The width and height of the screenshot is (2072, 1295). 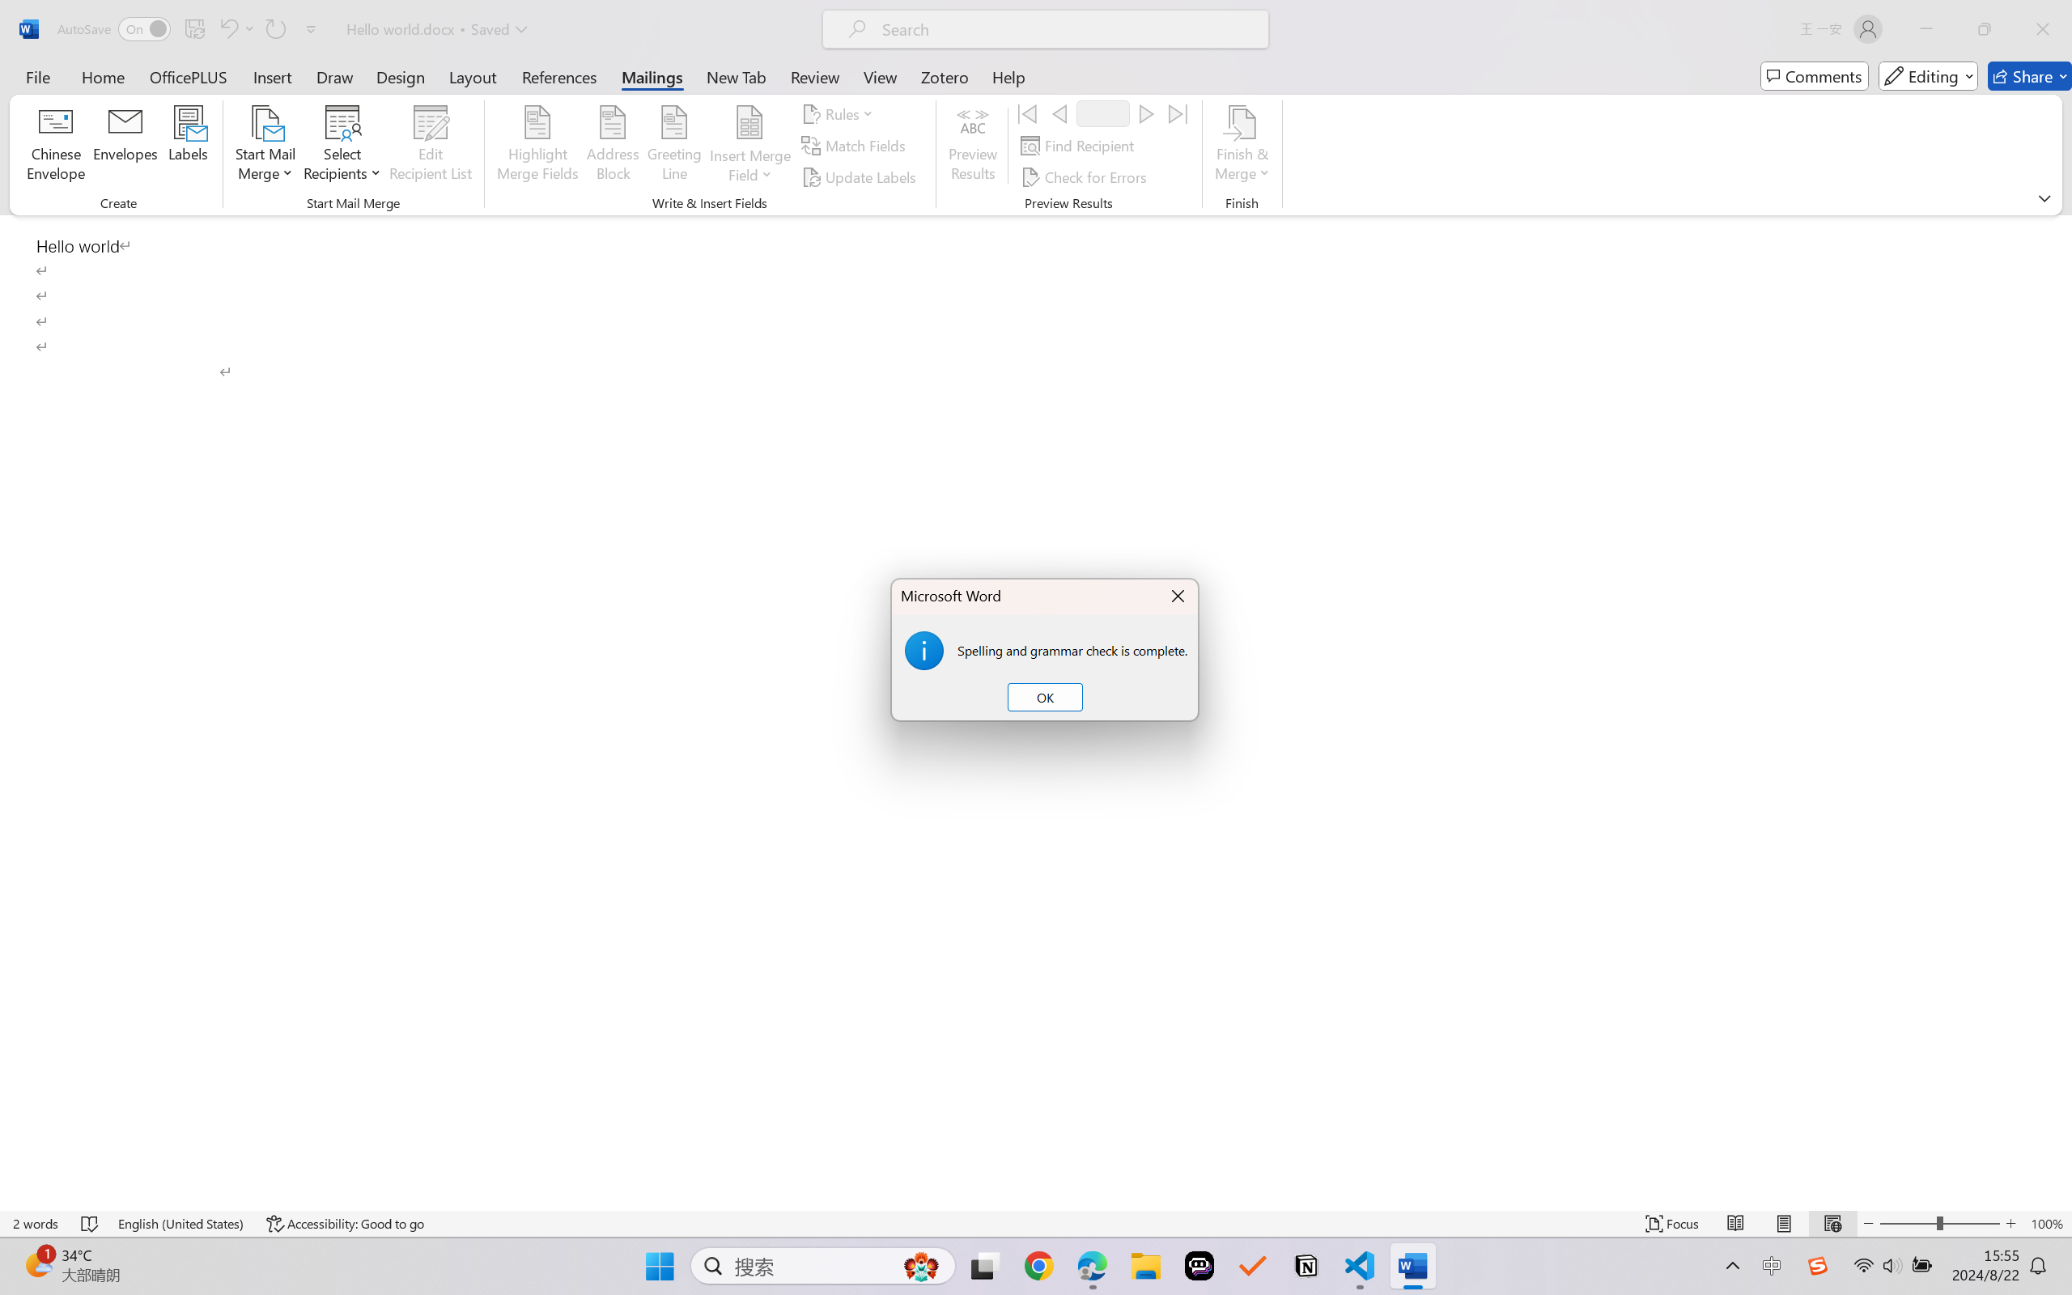 I want to click on Class: MsoCommandBar, so click(x=1036, y=107).